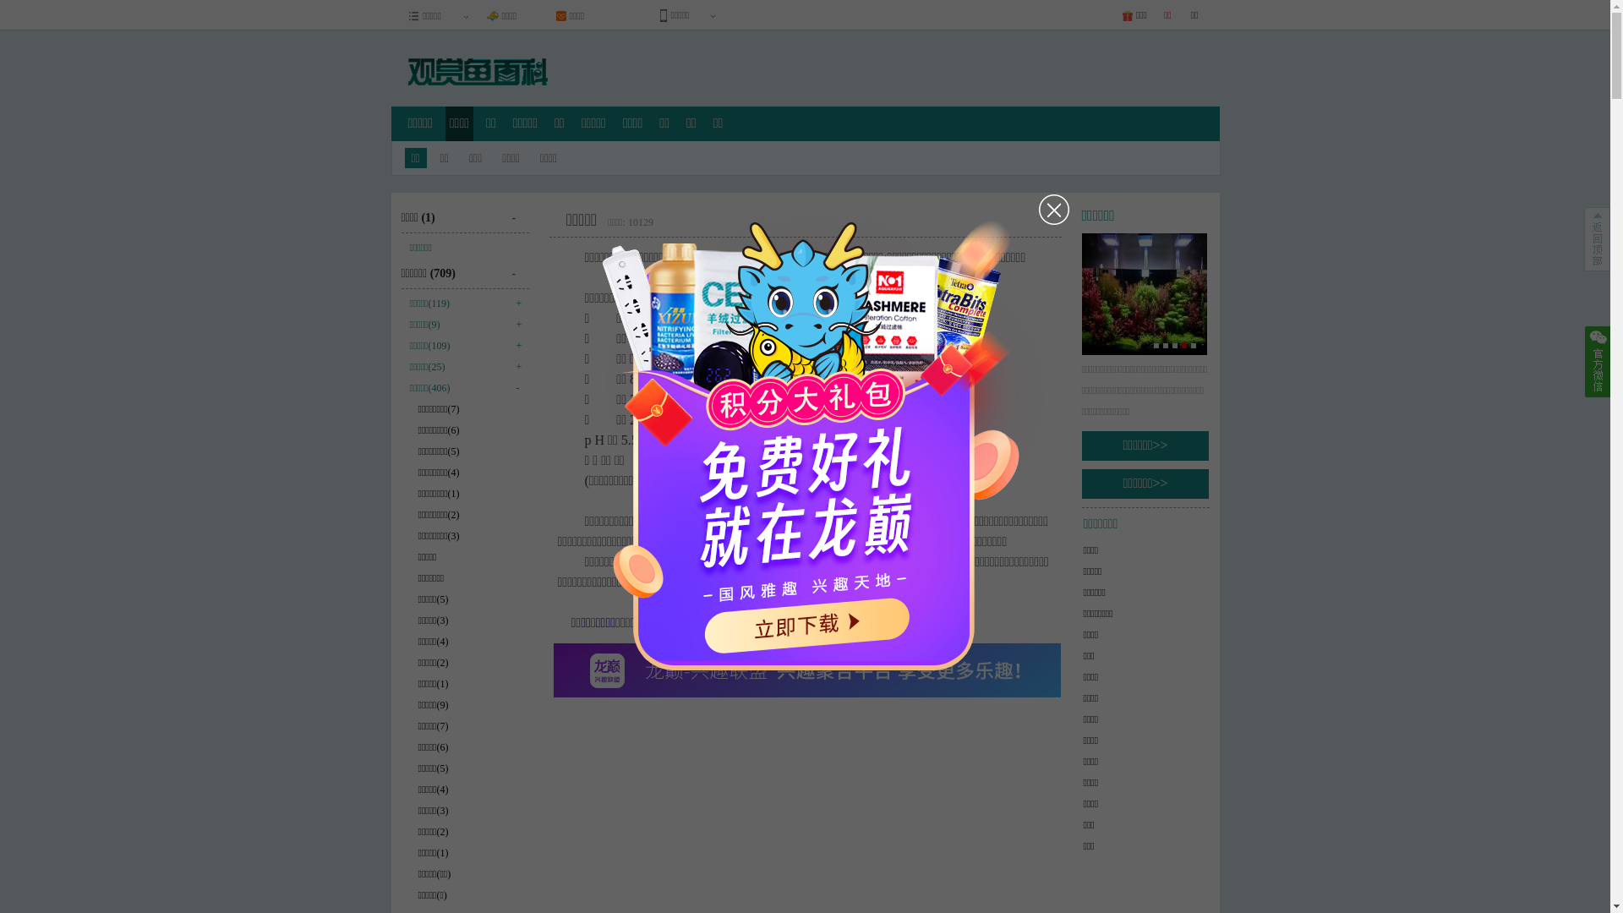  I want to click on +, so click(516, 365).